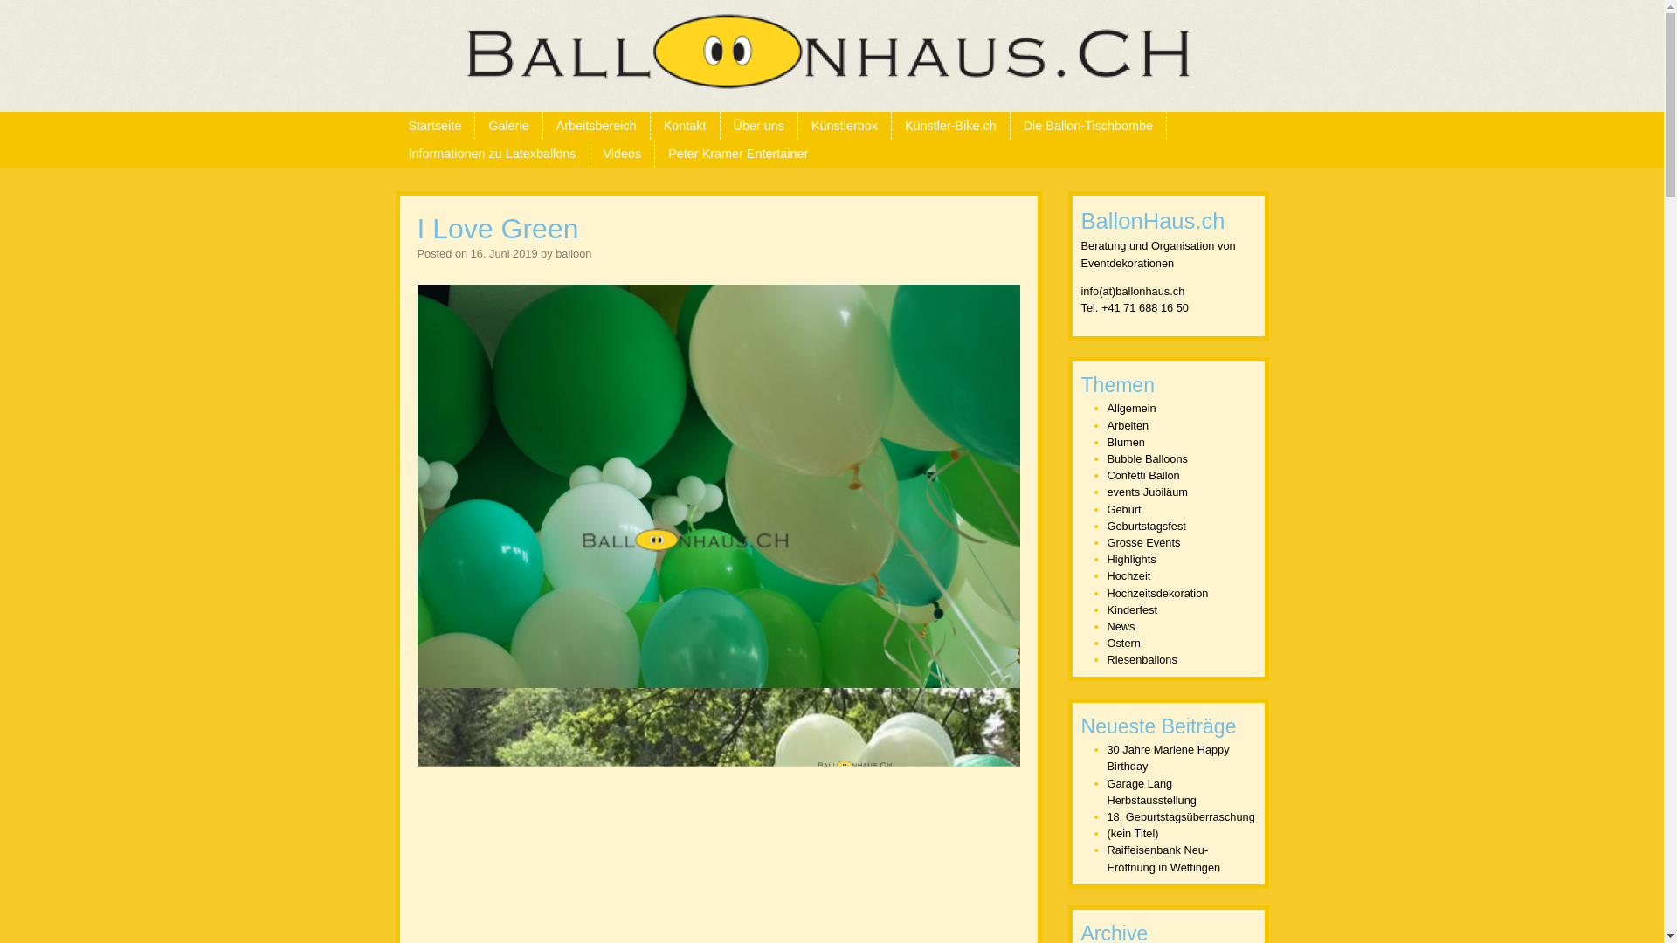 The height and width of the screenshot is (943, 1677). I want to click on 30 Jahre Marlene Happy Birthday, so click(1169, 758).